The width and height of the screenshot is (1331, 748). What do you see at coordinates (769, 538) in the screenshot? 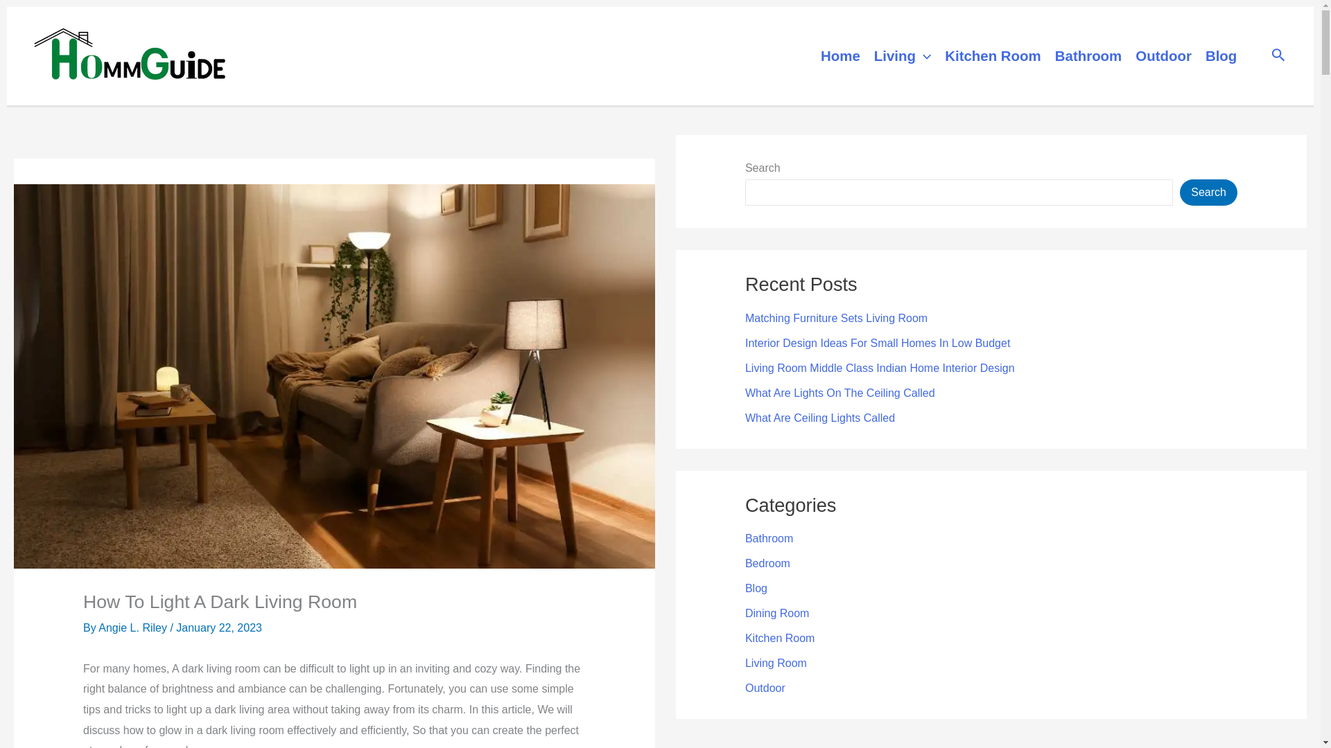
I see `Bathroom` at bounding box center [769, 538].